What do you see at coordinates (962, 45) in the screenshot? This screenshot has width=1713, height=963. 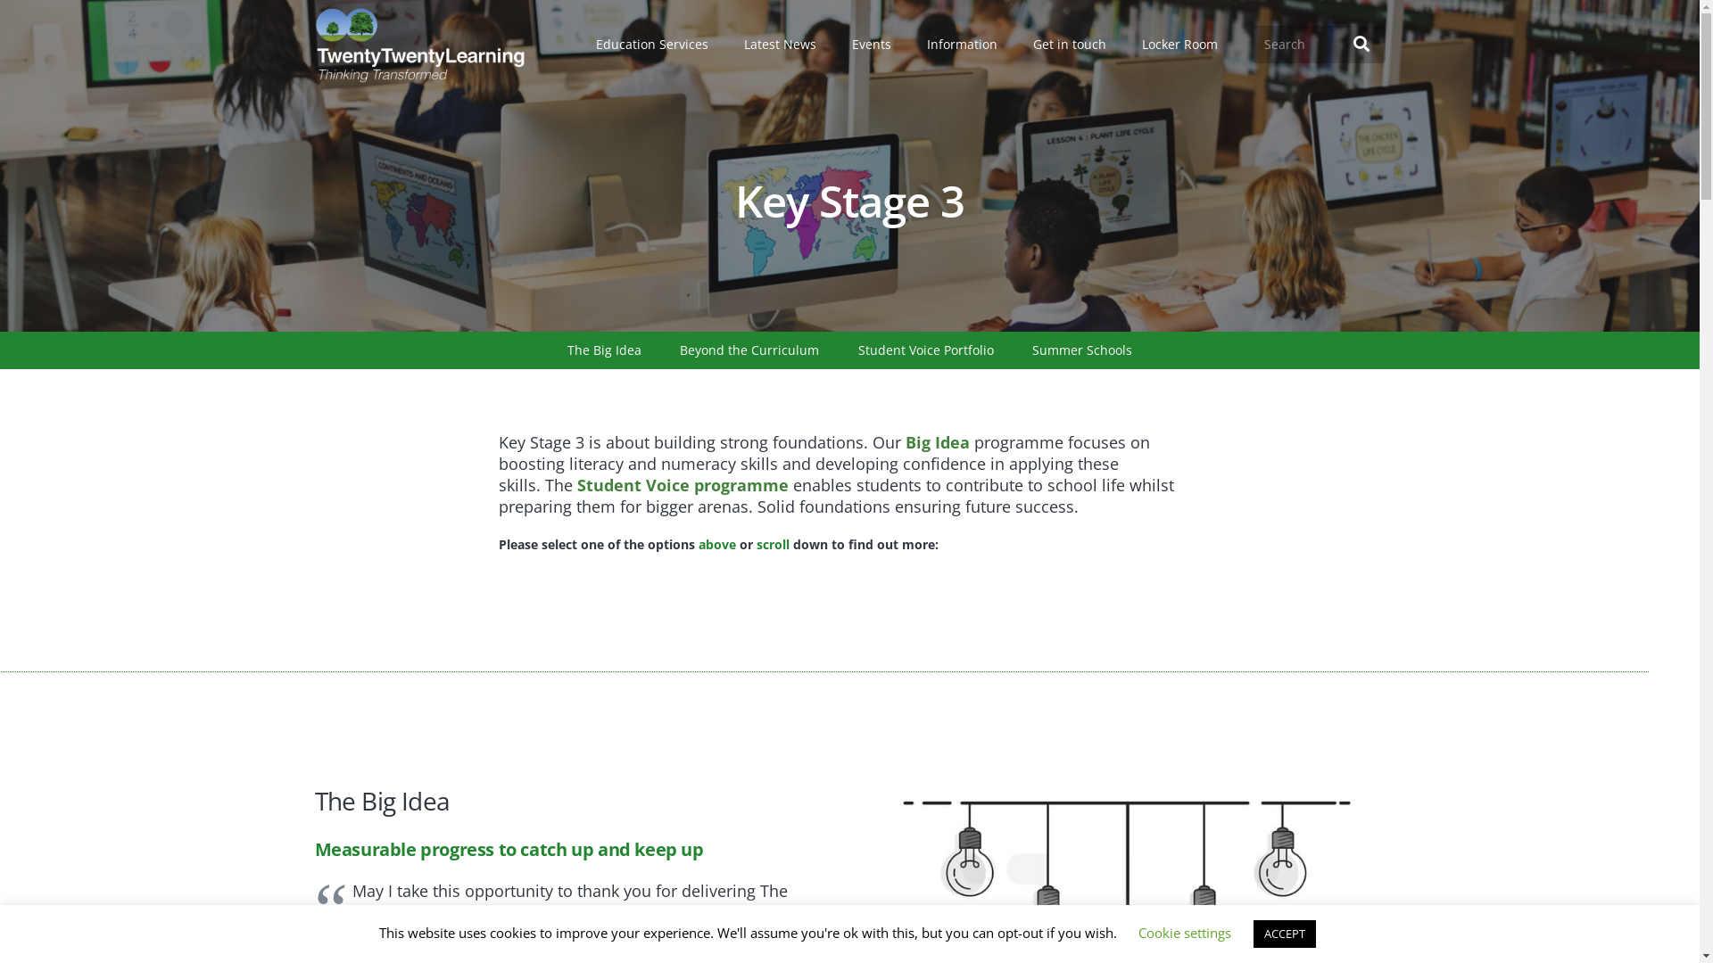 I see `Information` at bounding box center [962, 45].